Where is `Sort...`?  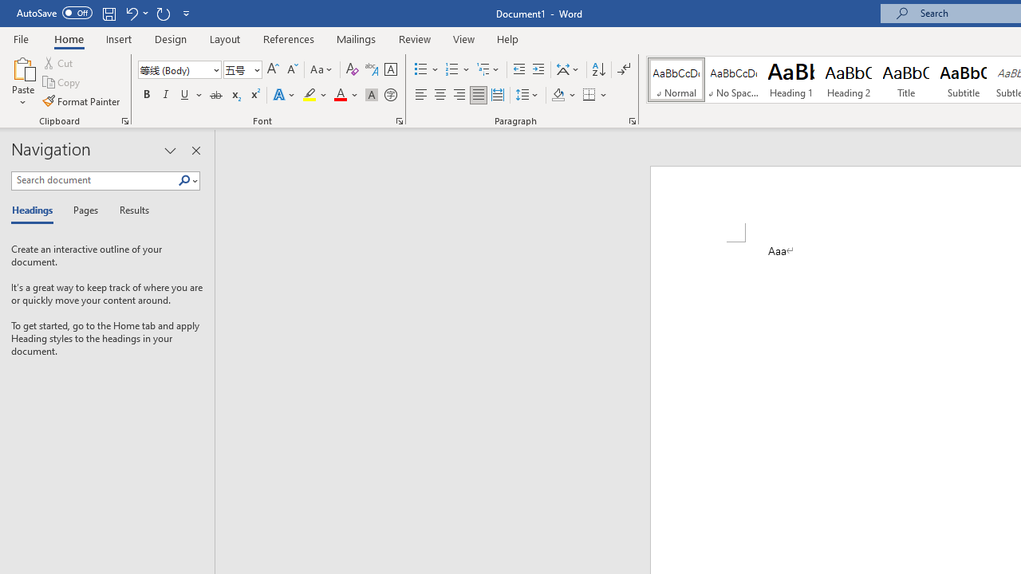
Sort... is located at coordinates (598, 70).